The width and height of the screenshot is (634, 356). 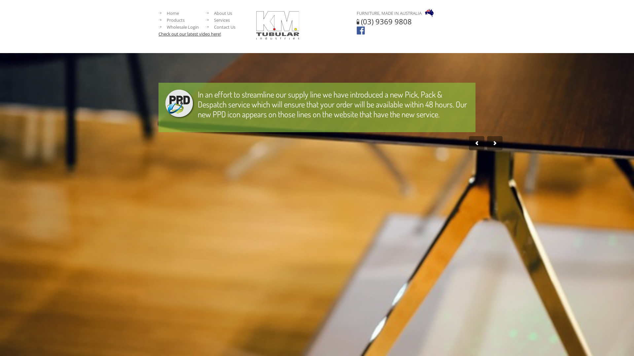 What do you see at coordinates (223, 13) in the screenshot?
I see `About Us` at bounding box center [223, 13].